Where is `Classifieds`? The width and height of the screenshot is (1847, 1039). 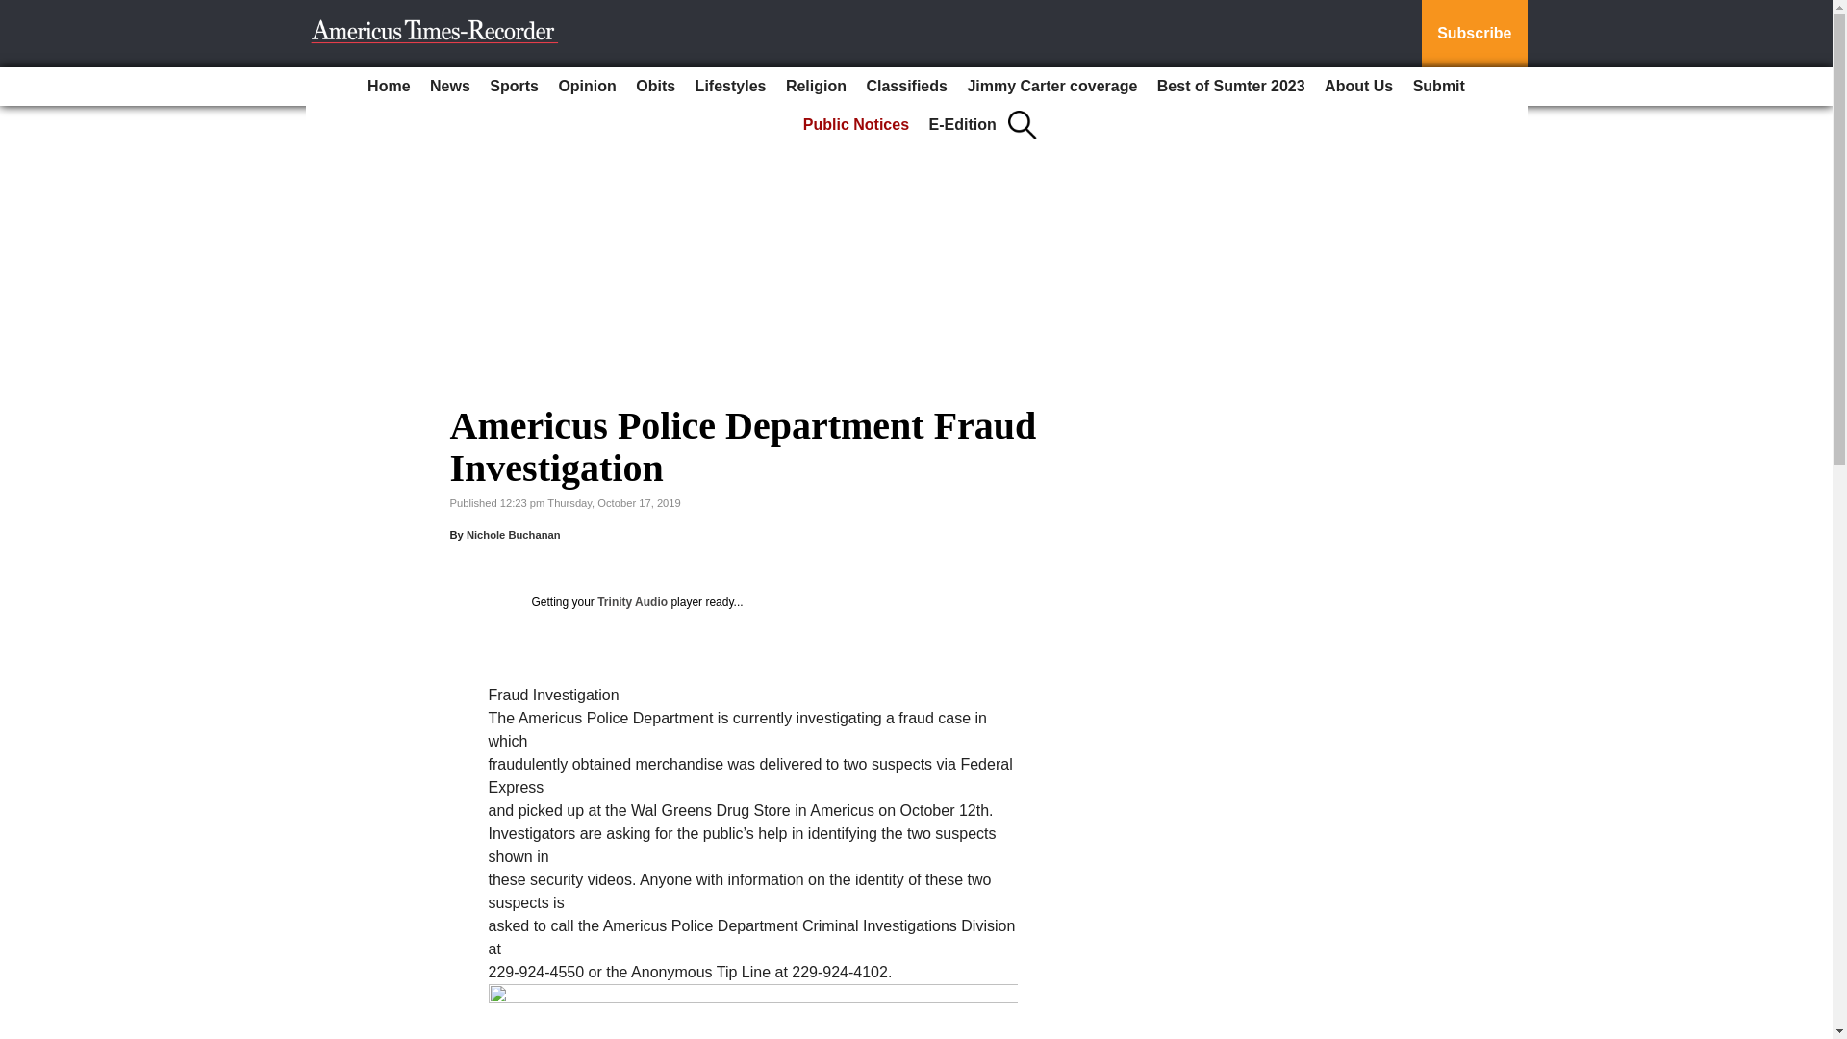 Classifieds is located at coordinates (906, 87).